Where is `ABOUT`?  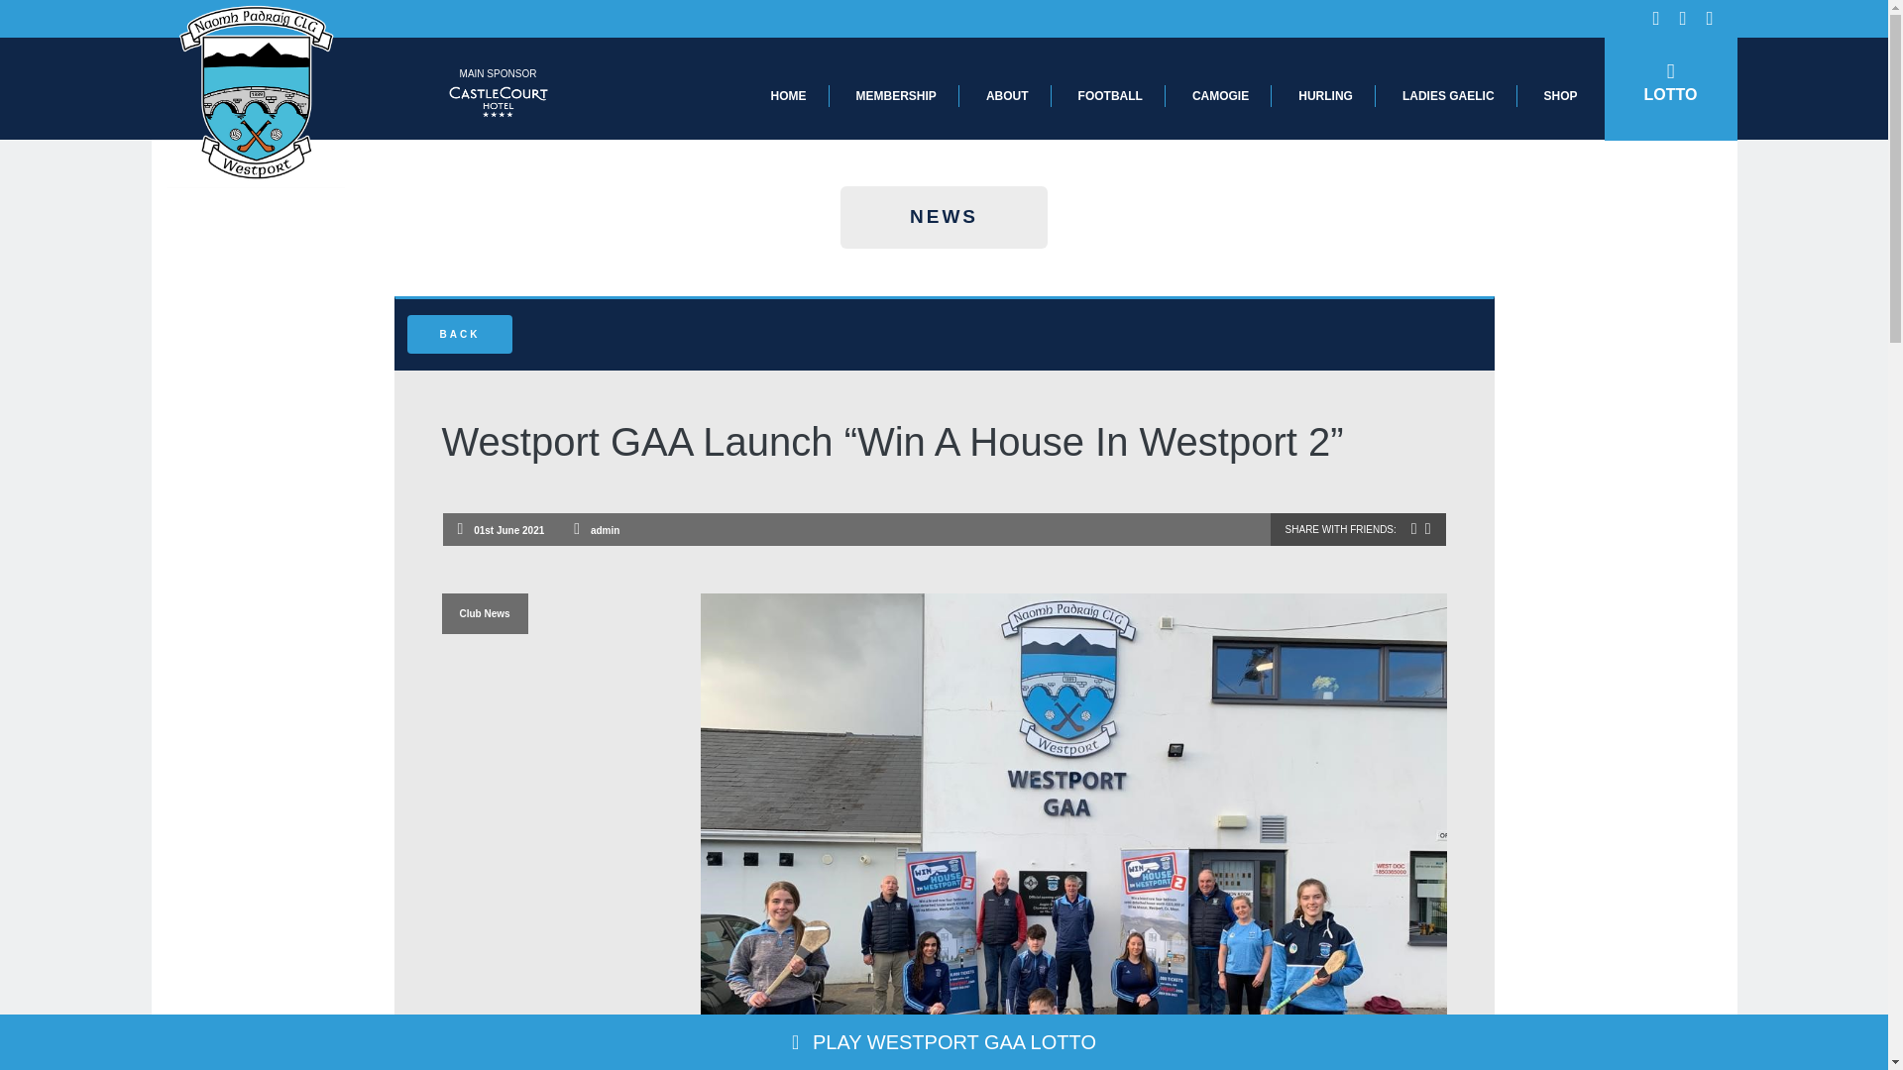
ABOUT is located at coordinates (1007, 95).